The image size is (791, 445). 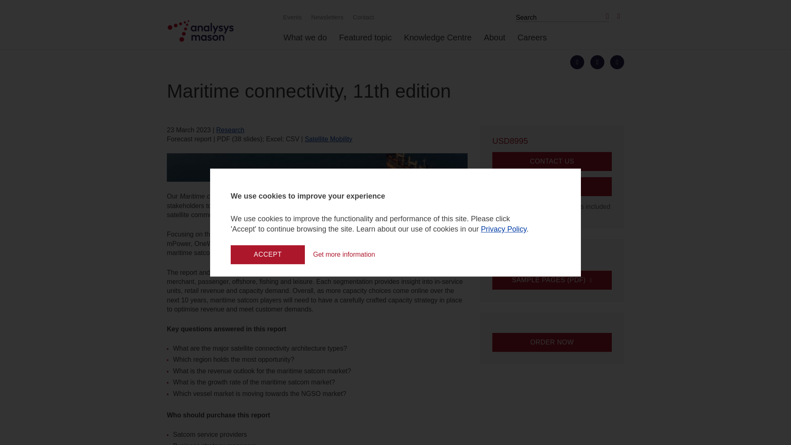 What do you see at coordinates (326, 17) in the screenshot?
I see `Newsletters` at bounding box center [326, 17].